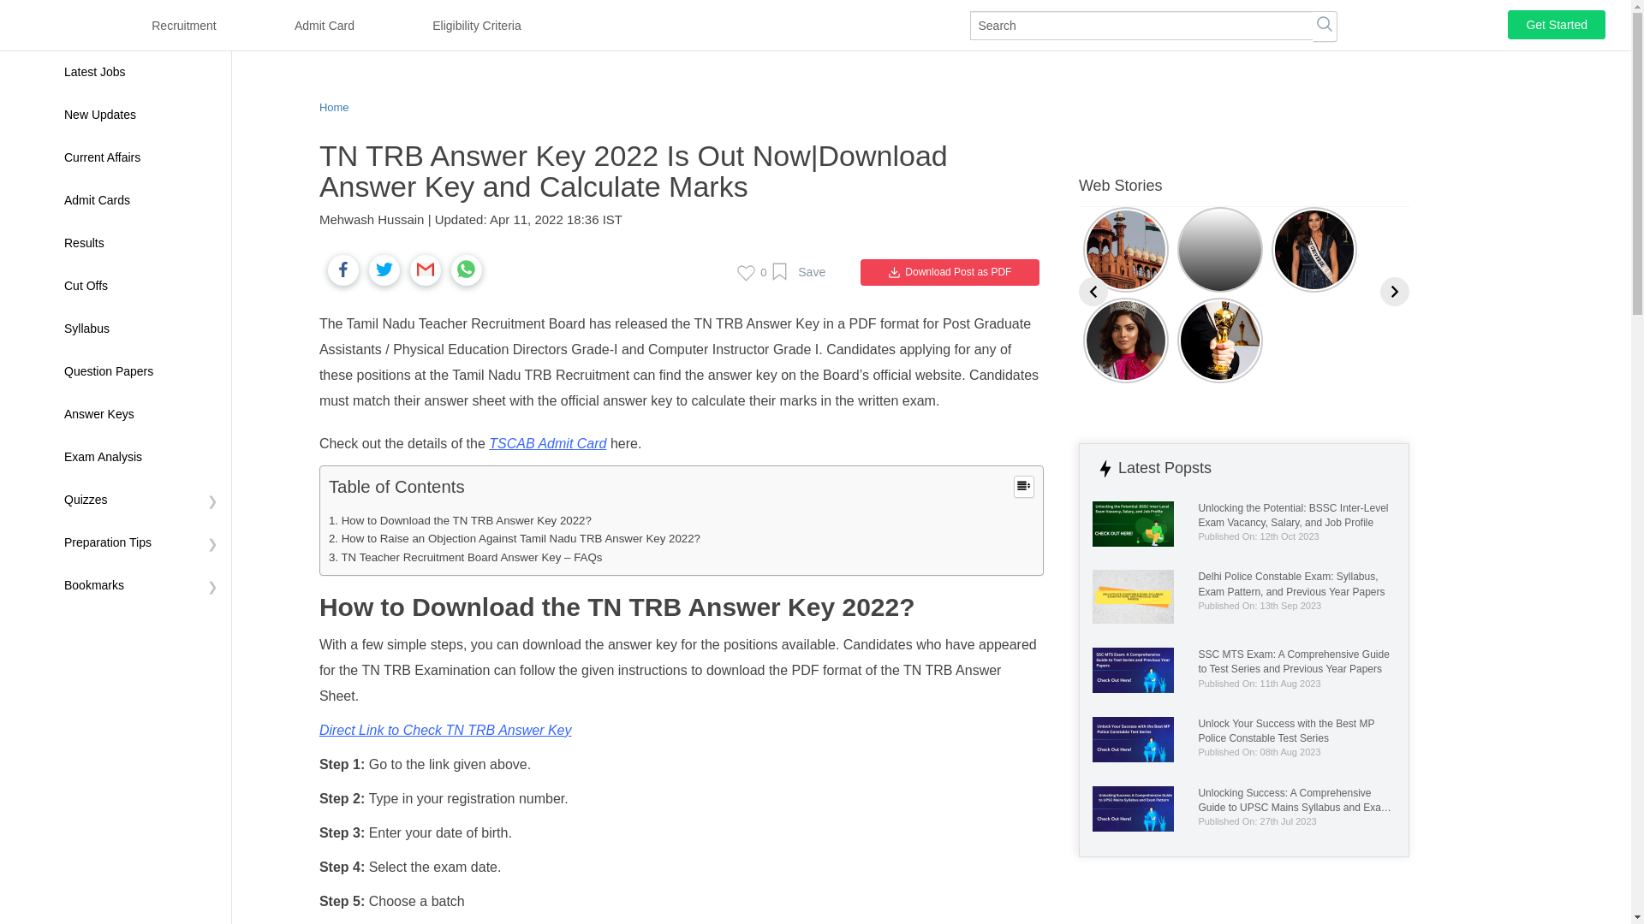  What do you see at coordinates (140, 500) in the screenshot?
I see `Quizzes` at bounding box center [140, 500].